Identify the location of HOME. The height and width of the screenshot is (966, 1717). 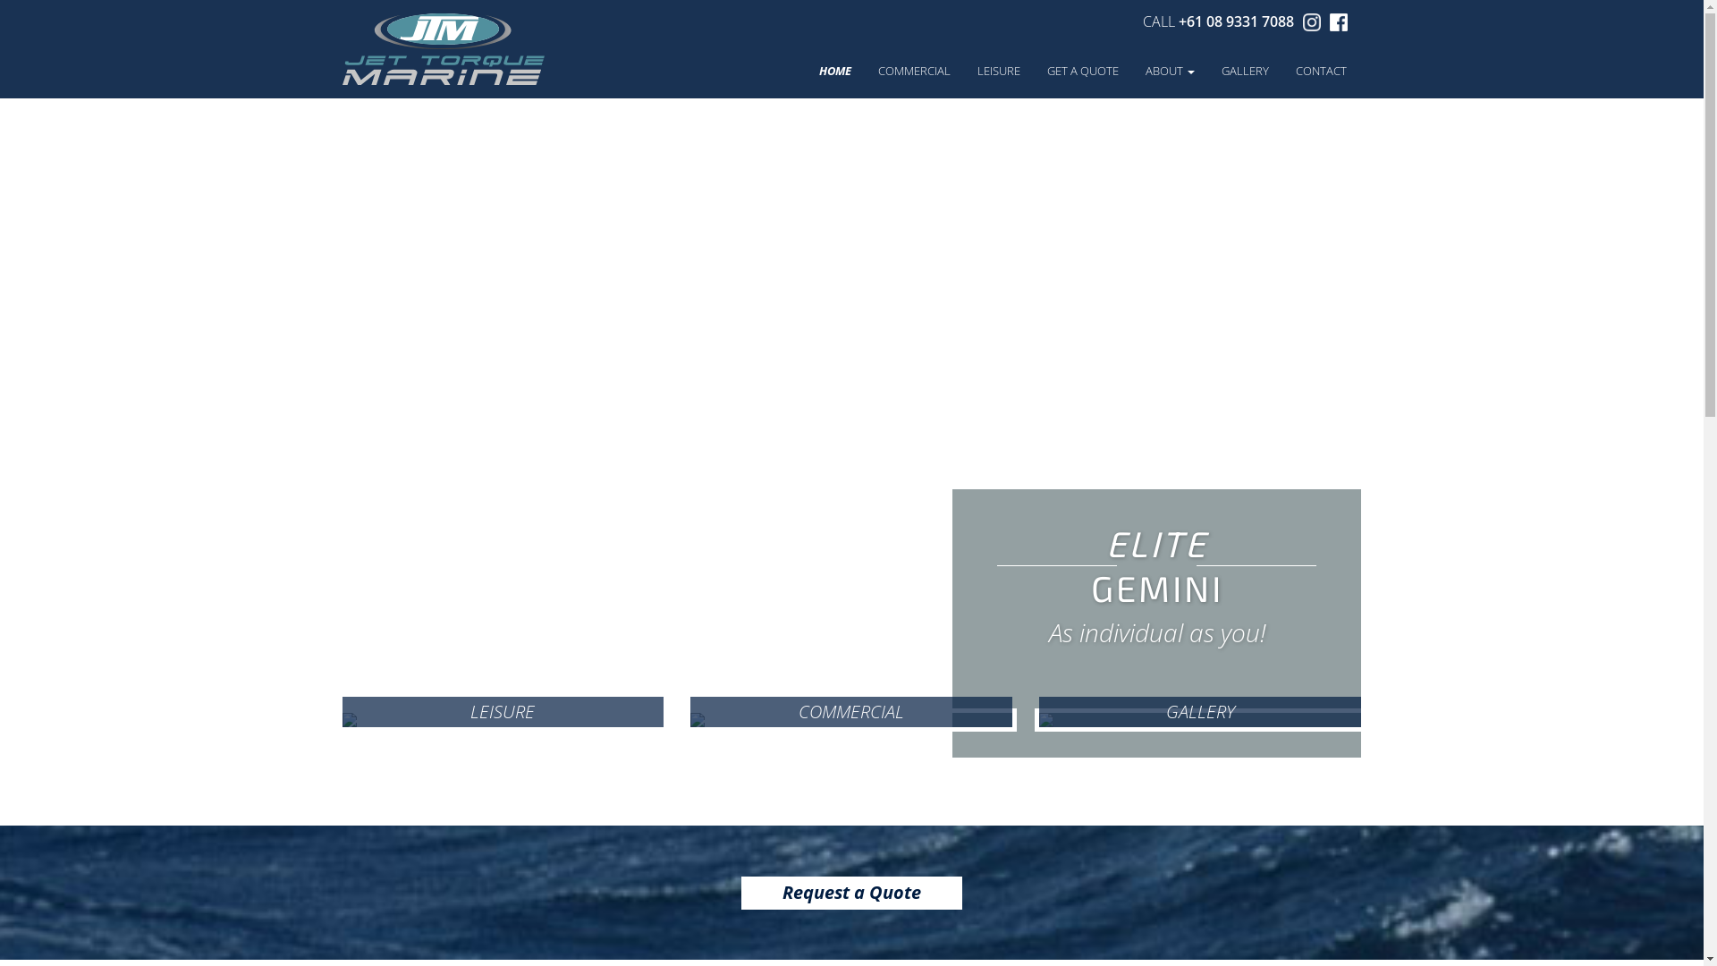
(835, 80).